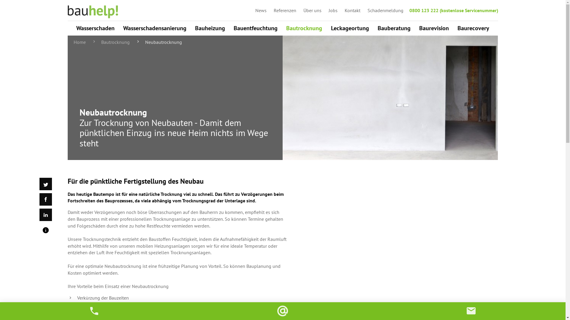 The image size is (570, 320). Describe the element at coordinates (473, 28) in the screenshot. I see `Baurecovery` at that location.